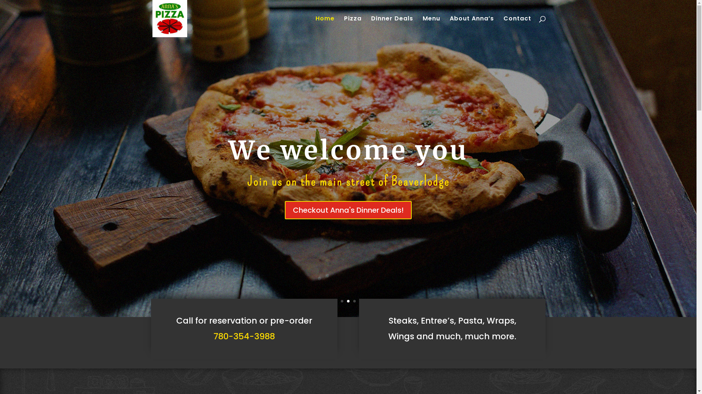  What do you see at coordinates (348, 150) in the screenshot?
I see `We welcome you` at bounding box center [348, 150].